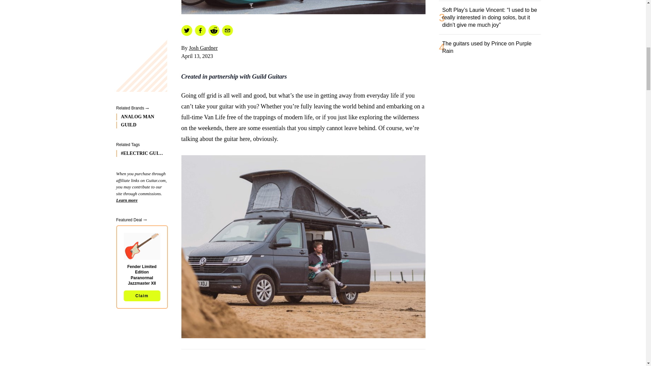 This screenshot has height=366, width=651. Describe the element at coordinates (203, 48) in the screenshot. I see `Josh Gardner` at that location.